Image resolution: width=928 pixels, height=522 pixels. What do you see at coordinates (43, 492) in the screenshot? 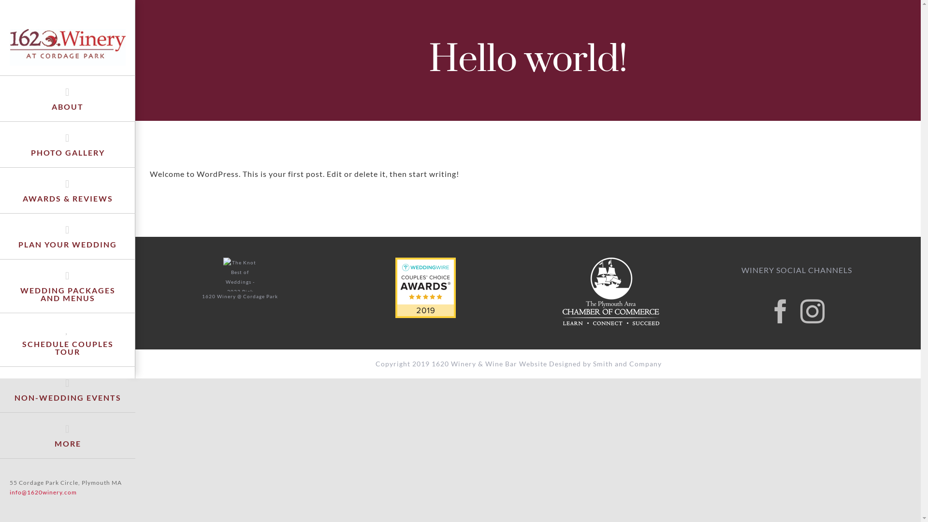
I see `info@1620winery.com` at bounding box center [43, 492].